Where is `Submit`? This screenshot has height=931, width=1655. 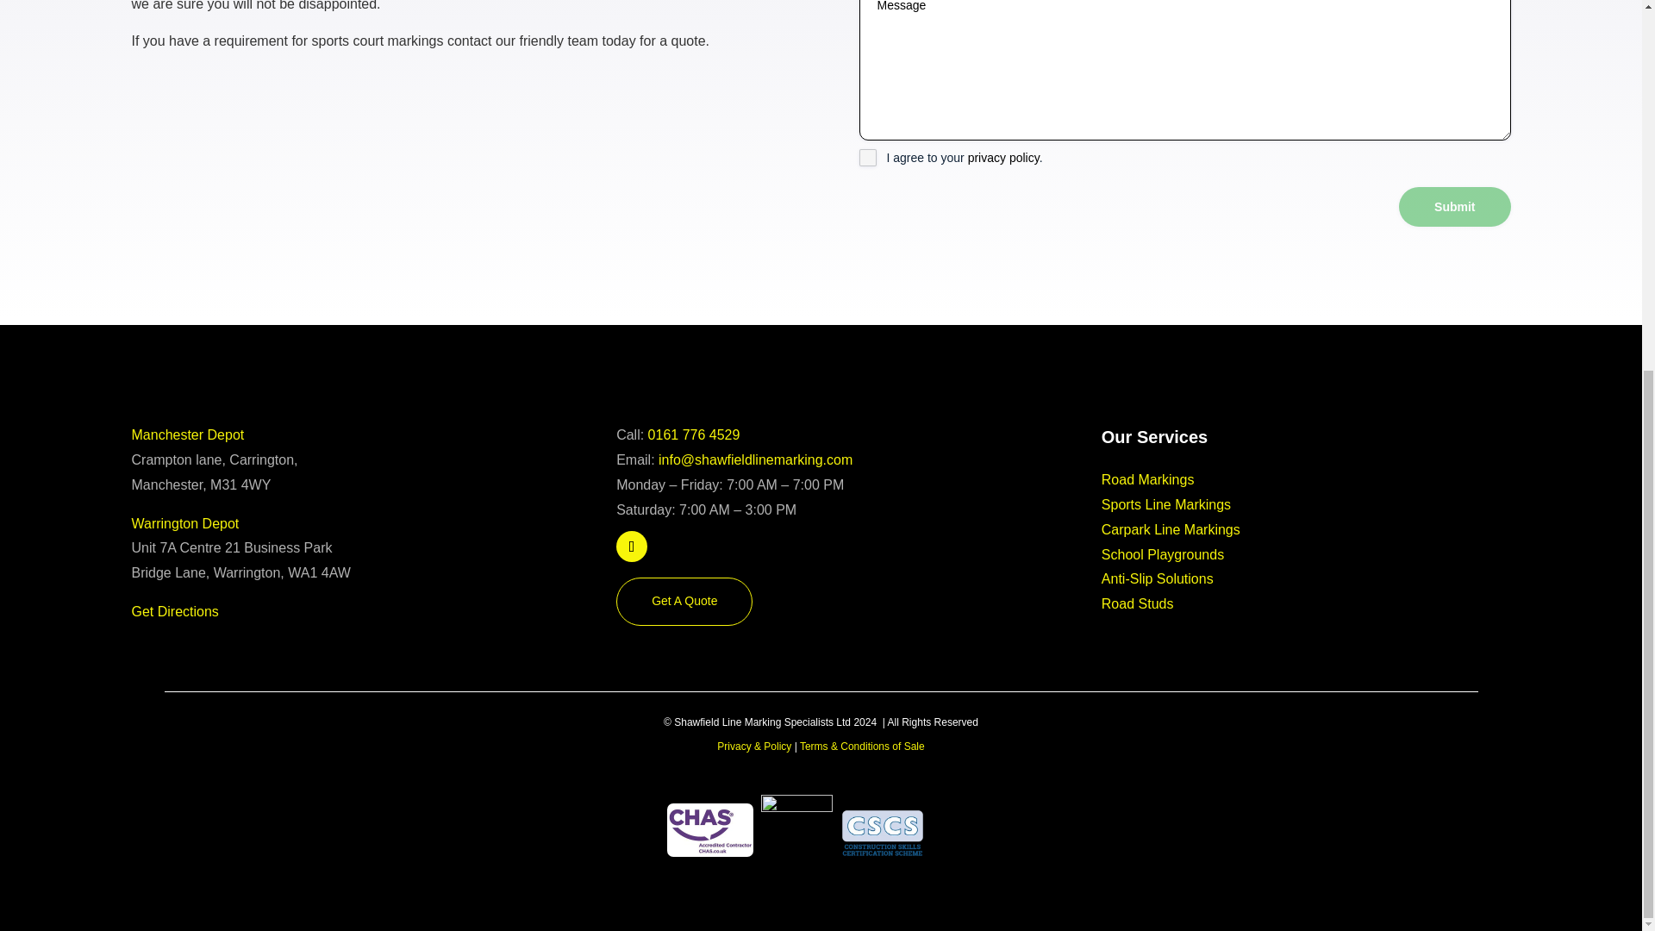 Submit is located at coordinates (1453, 207).